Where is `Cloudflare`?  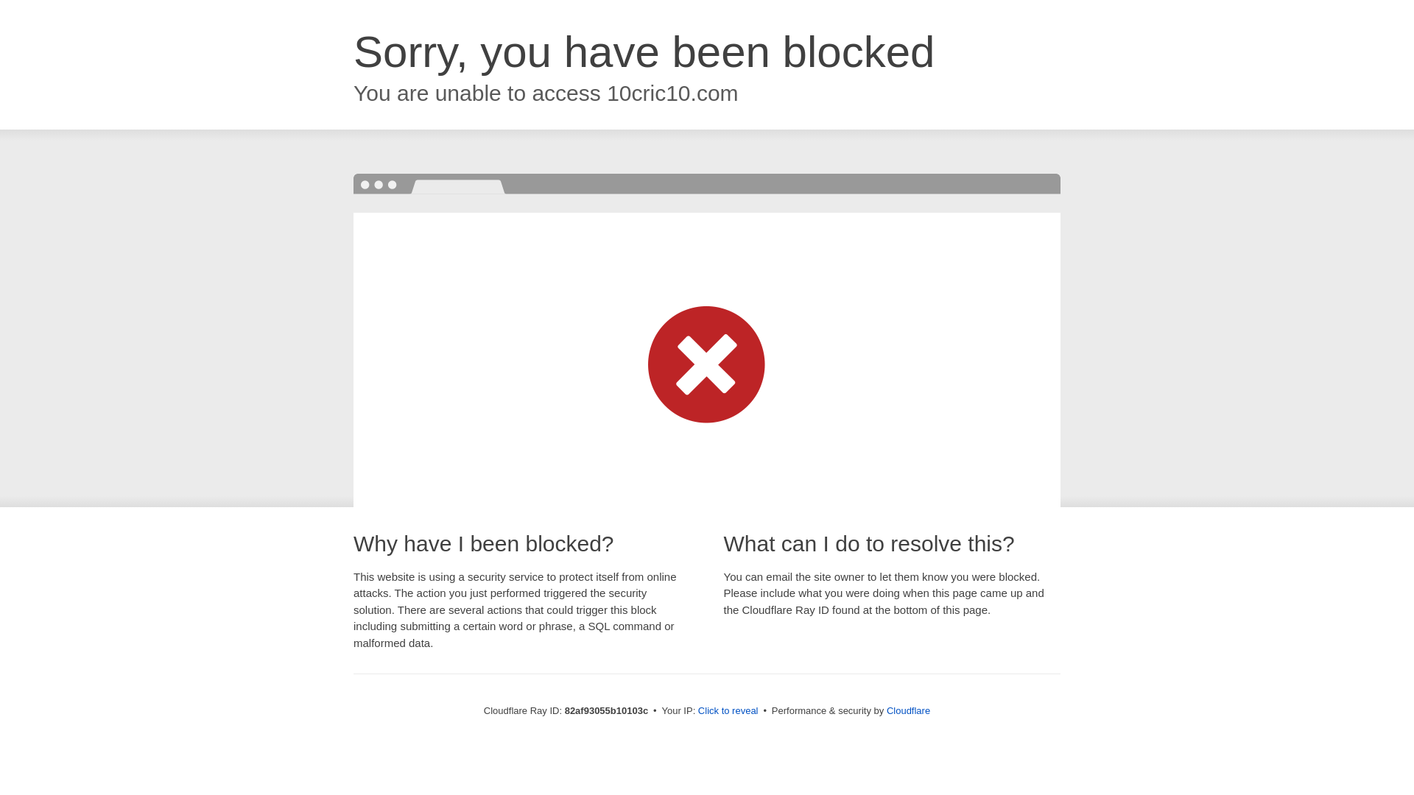 Cloudflare is located at coordinates (909, 711).